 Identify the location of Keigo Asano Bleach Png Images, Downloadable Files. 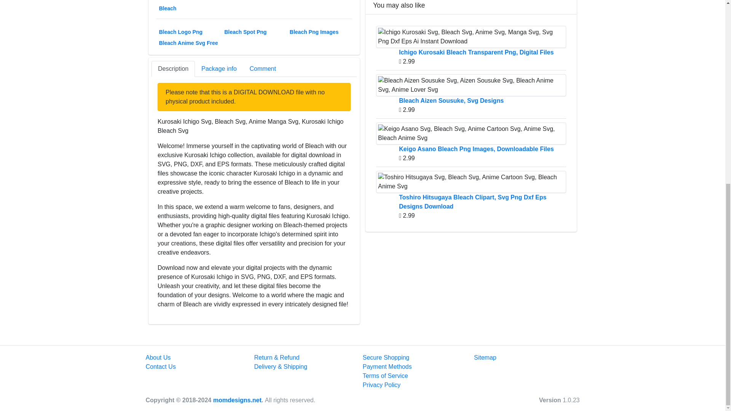
(471, 133).